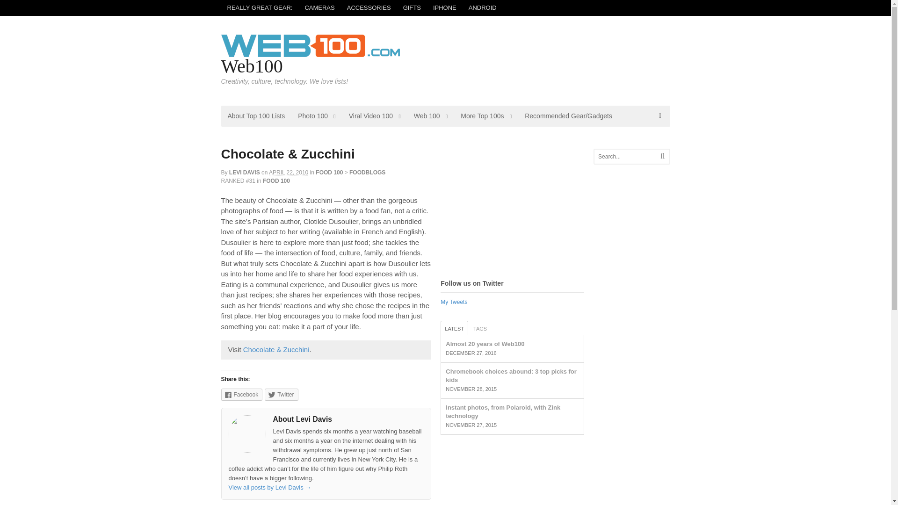 The image size is (898, 505). Describe the element at coordinates (316, 116) in the screenshot. I see `Photo 100` at that location.